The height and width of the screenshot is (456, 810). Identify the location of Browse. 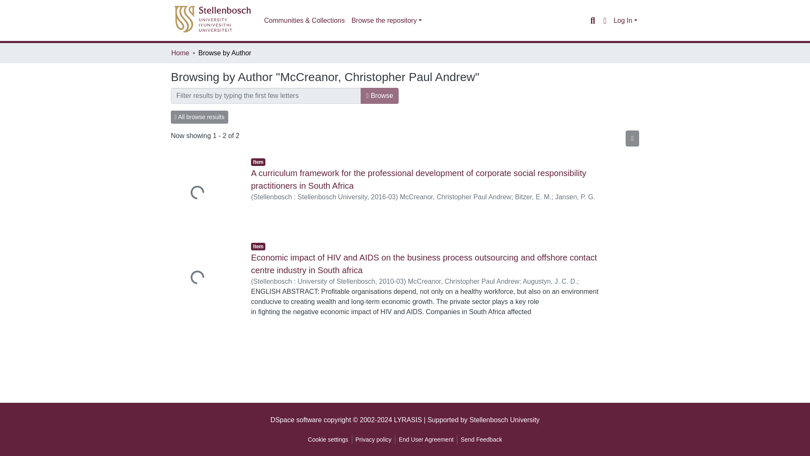
(379, 96).